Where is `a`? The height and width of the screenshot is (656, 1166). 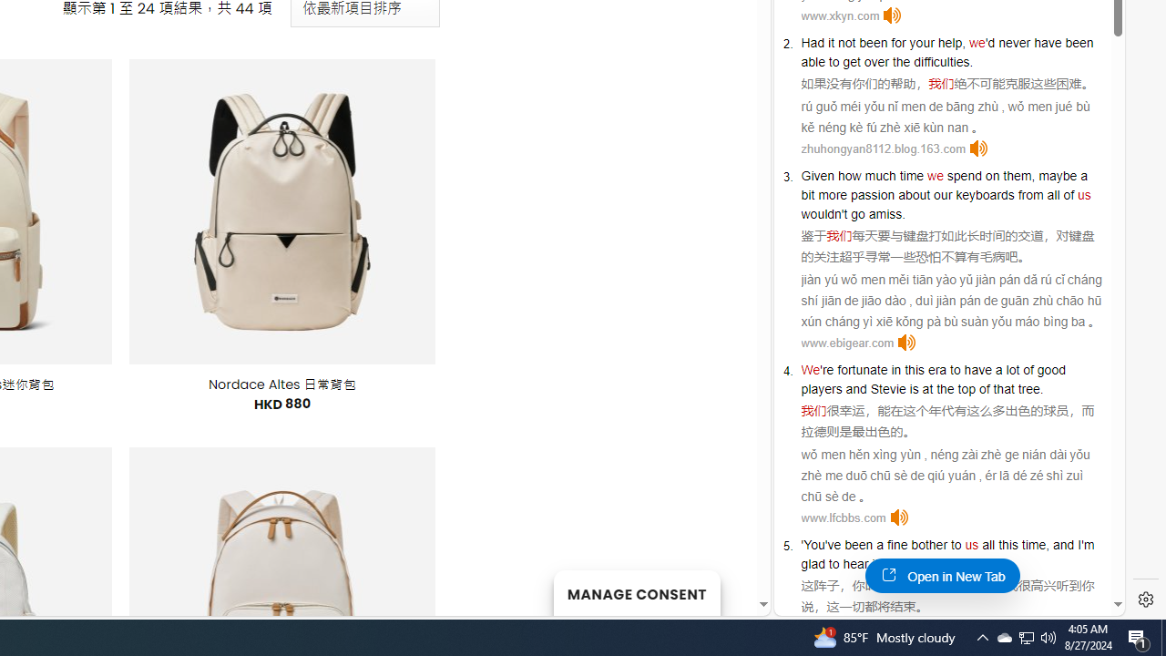 a is located at coordinates (880, 545).